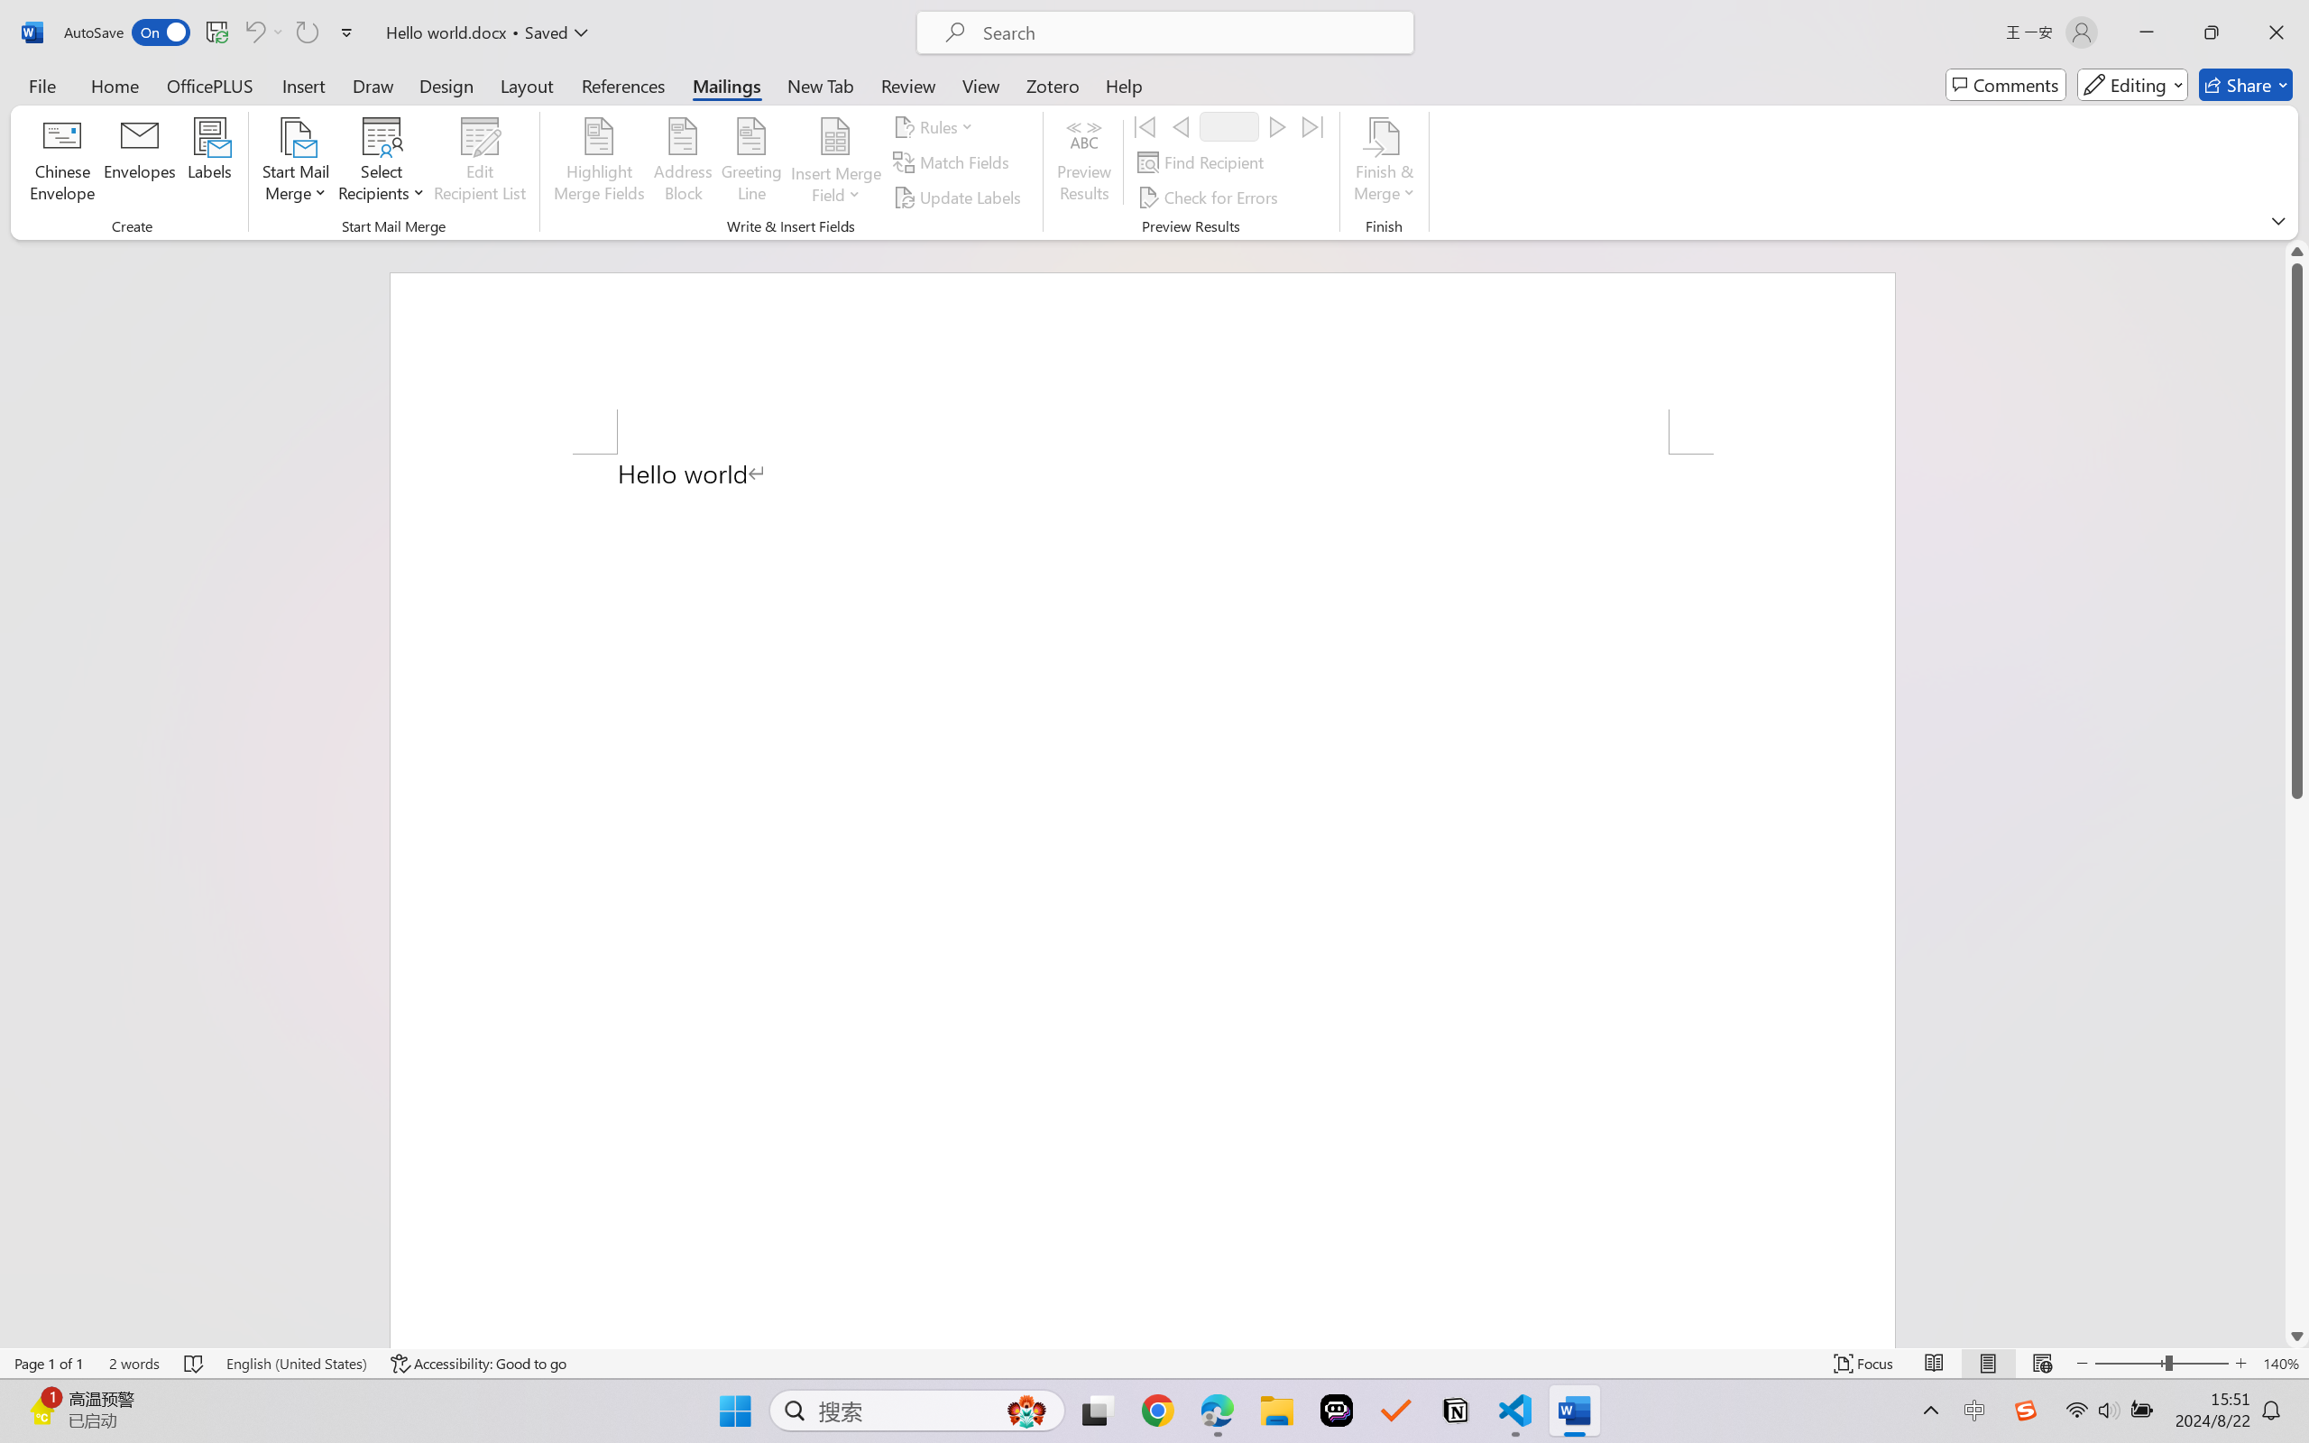 The width and height of the screenshot is (2309, 1443). I want to click on Can't Undo, so click(253, 32).